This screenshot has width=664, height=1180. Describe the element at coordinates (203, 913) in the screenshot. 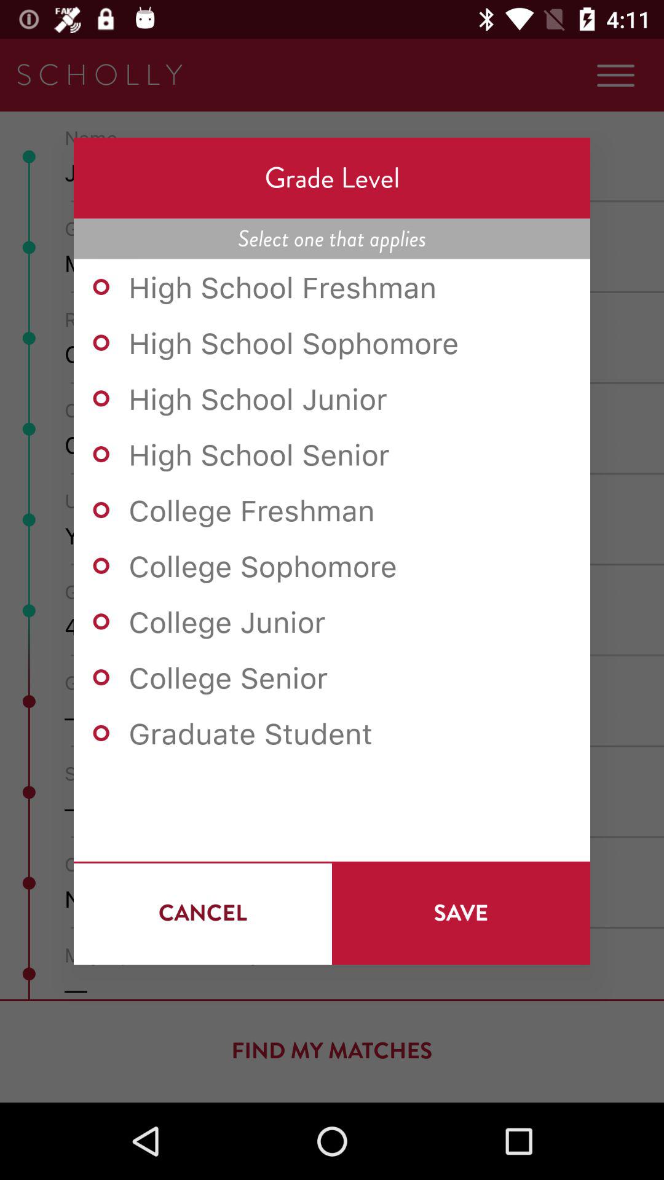

I see `tap icon below the graduate student icon` at that location.